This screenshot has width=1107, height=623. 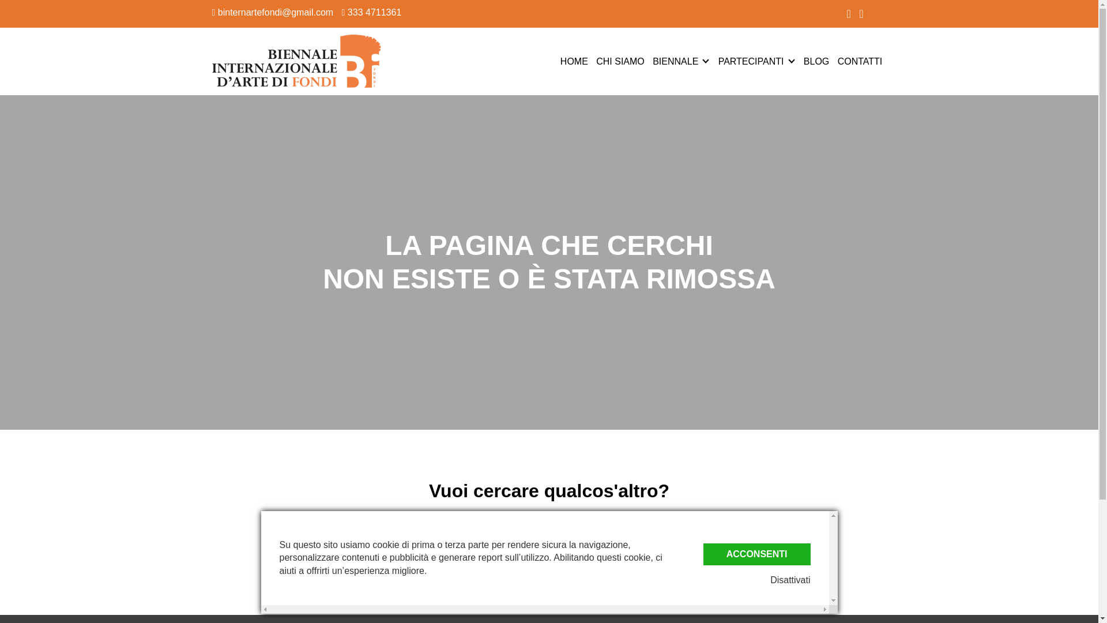 I want to click on 333 4711361, so click(x=371, y=12).